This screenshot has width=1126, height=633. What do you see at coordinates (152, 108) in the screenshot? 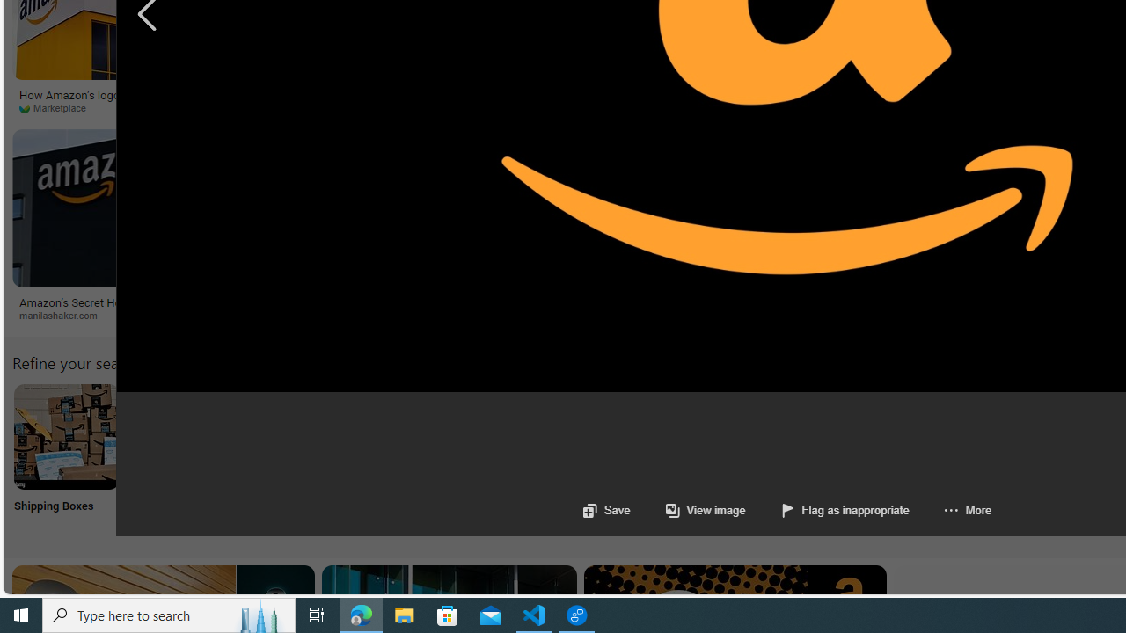
I see `Marketplace` at bounding box center [152, 108].